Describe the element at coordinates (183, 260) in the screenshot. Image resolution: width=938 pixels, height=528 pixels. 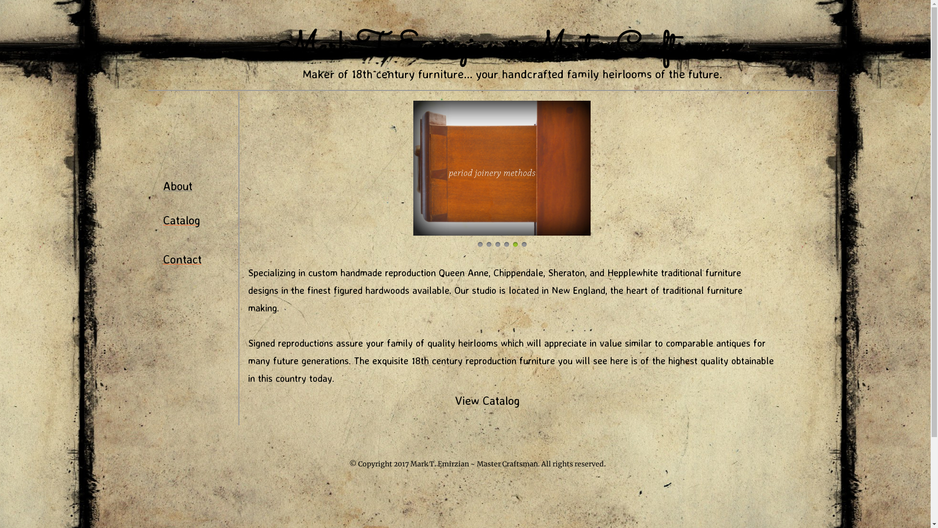
I see `Contact` at that location.